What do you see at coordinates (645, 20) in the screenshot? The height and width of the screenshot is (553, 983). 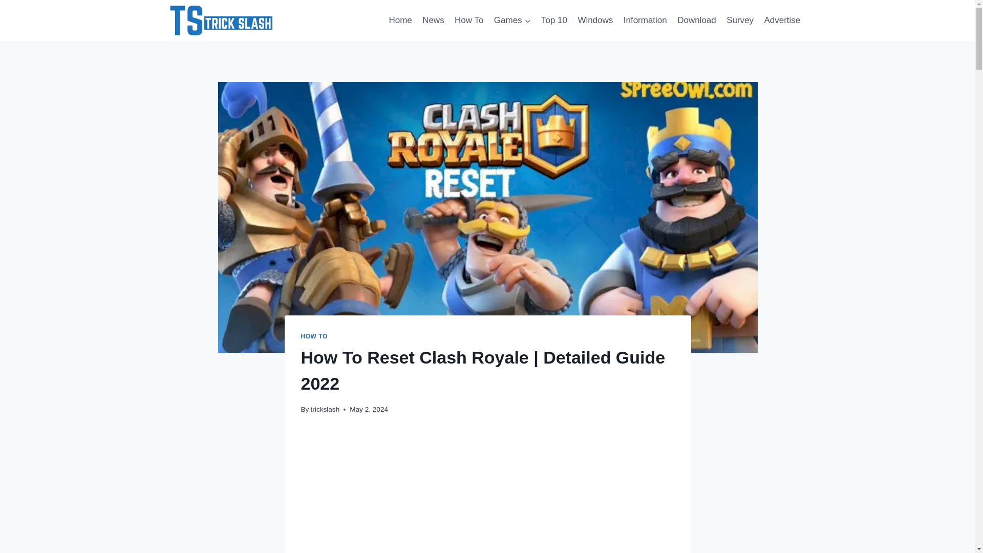 I see `Information` at bounding box center [645, 20].